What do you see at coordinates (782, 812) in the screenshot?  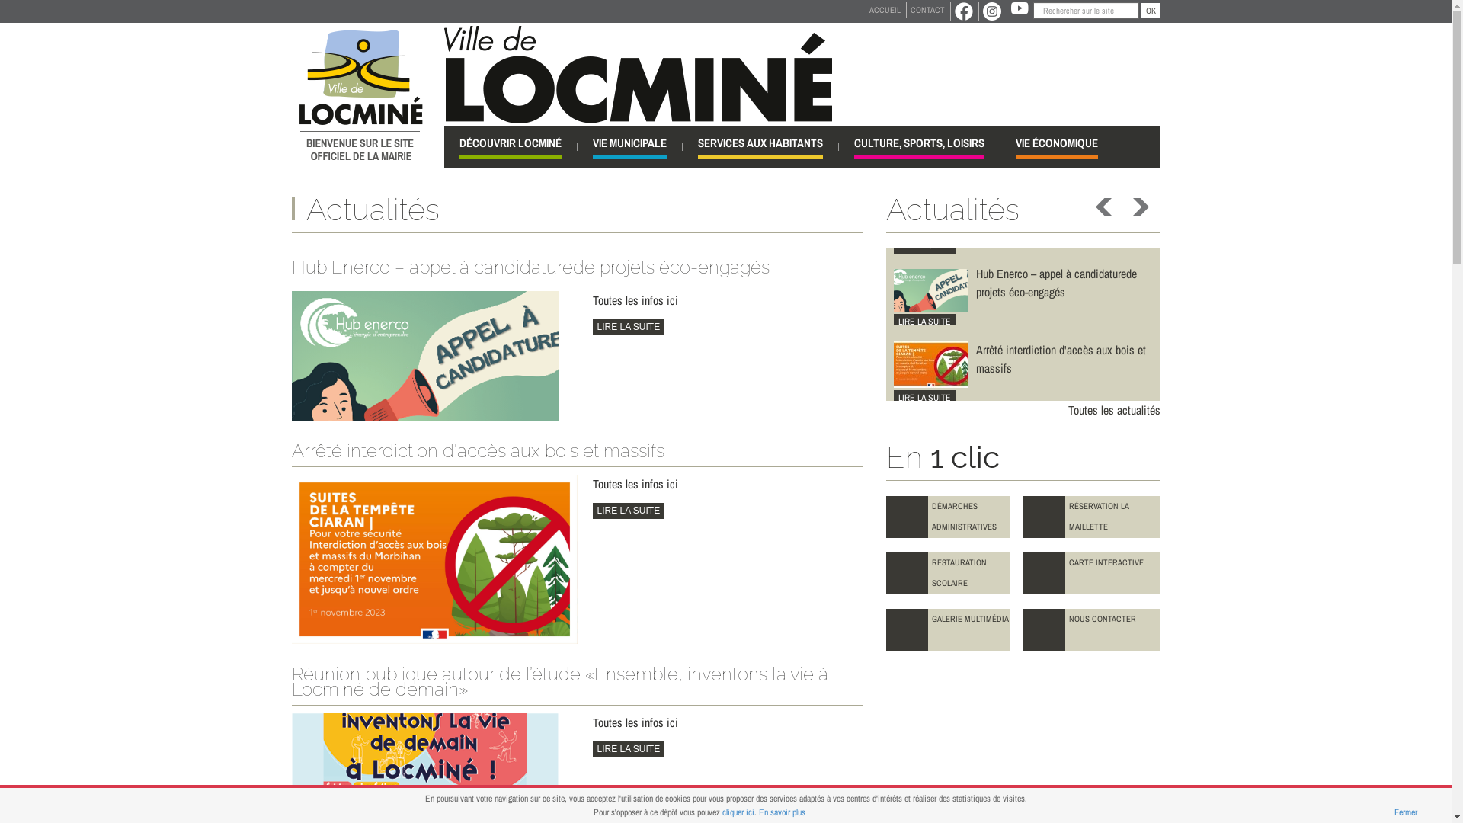 I see `En savoir plus` at bounding box center [782, 812].